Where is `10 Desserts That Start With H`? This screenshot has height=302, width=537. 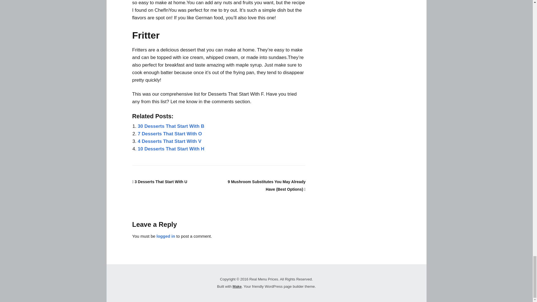 10 Desserts That Start With H is located at coordinates (171, 149).